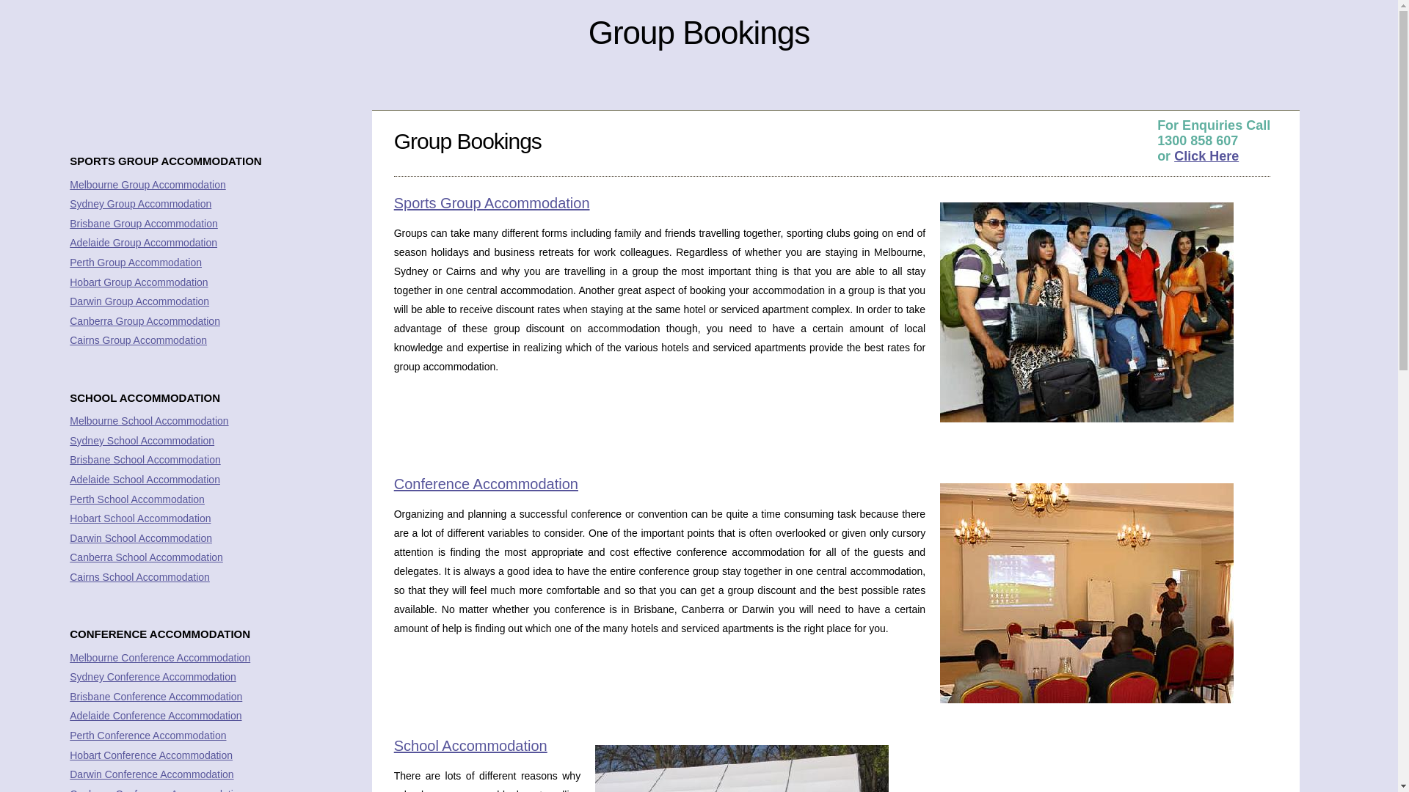 Image resolution: width=1409 pixels, height=792 pixels. Describe the element at coordinates (145, 397) in the screenshot. I see `SCHOOL ACCOMMODATION` at that location.